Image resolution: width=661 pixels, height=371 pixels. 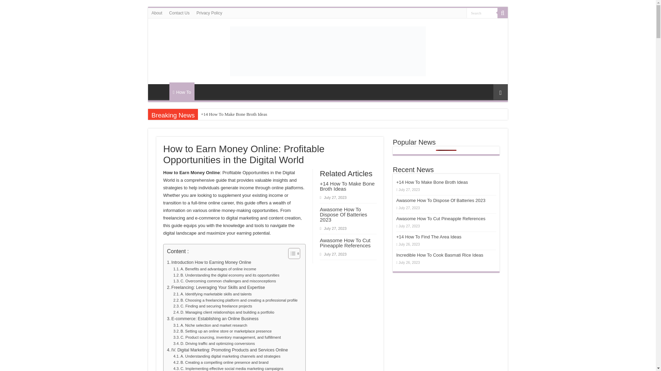 What do you see at coordinates (328, 50) in the screenshot?
I see `Dynalabs News` at bounding box center [328, 50].